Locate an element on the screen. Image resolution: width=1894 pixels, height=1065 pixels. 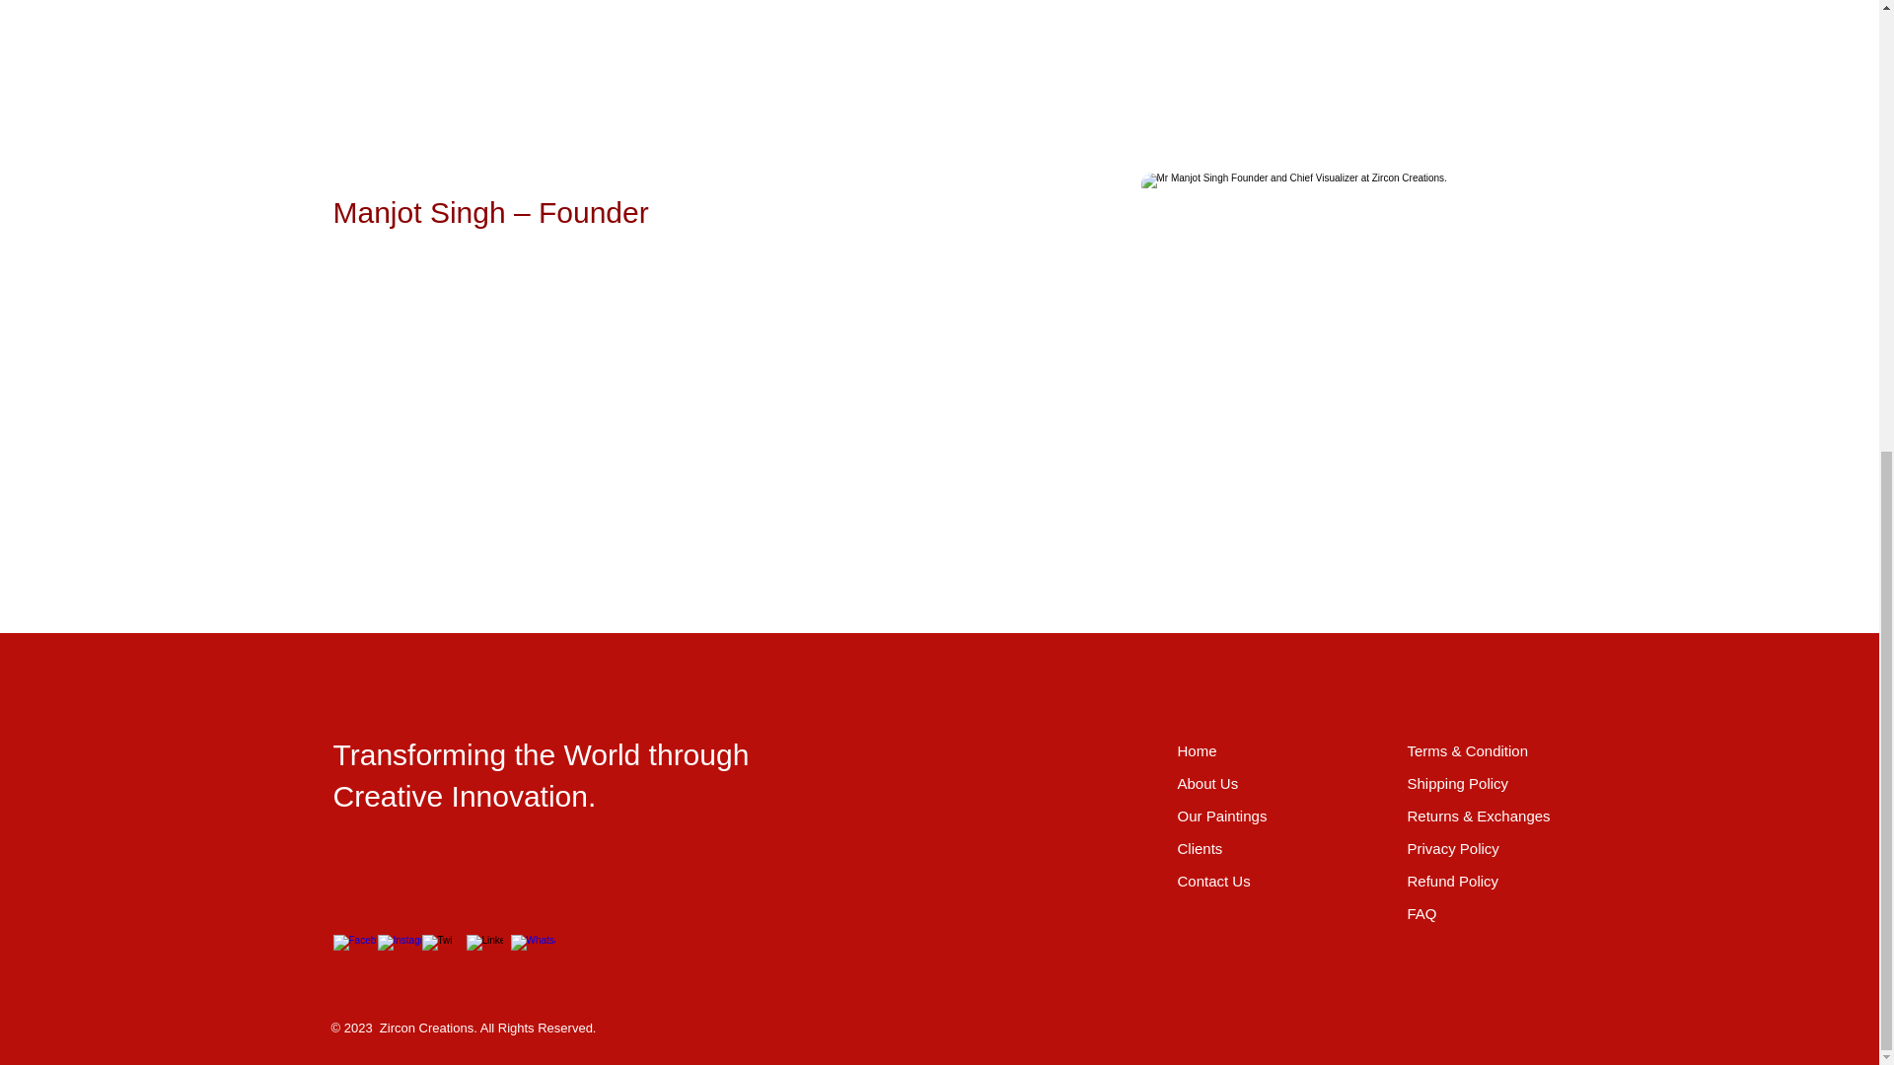
Home is located at coordinates (1198, 750).